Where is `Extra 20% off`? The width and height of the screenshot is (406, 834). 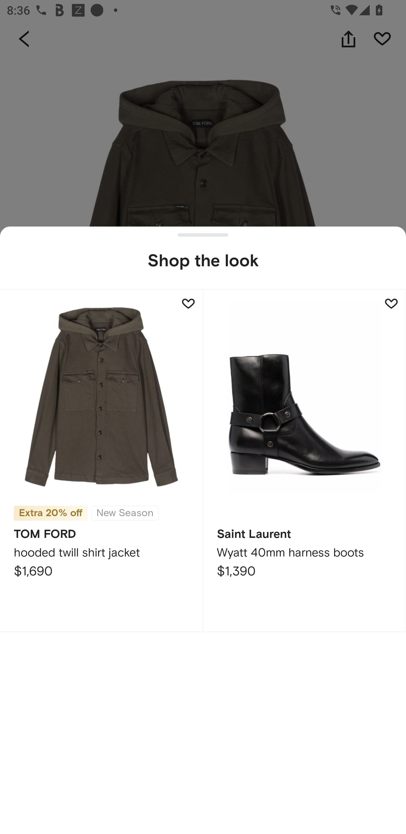 Extra 20% off is located at coordinates (51, 513).